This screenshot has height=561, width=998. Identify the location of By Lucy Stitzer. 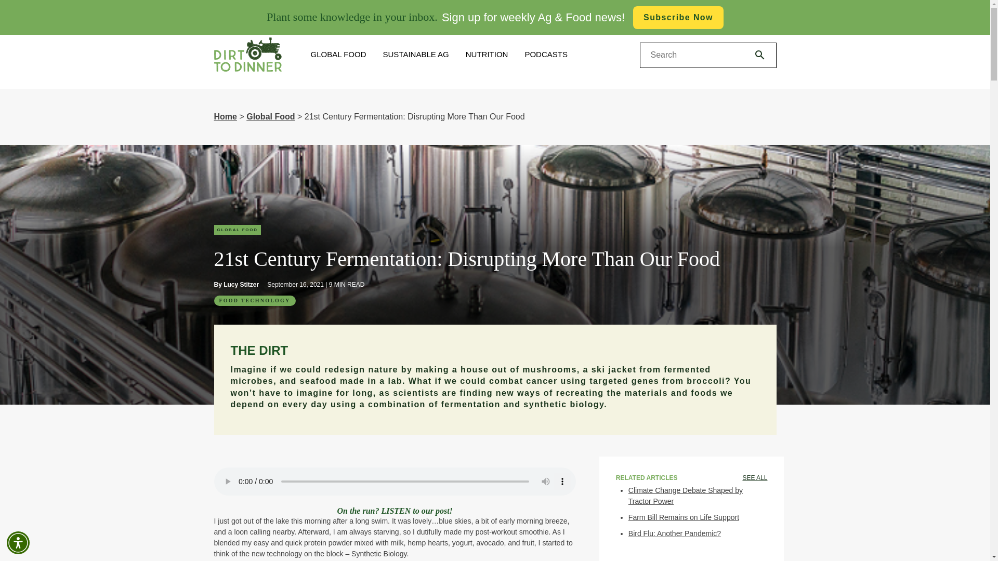
(241, 285).